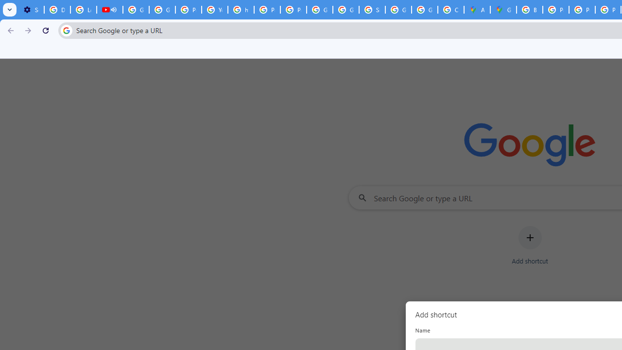 The height and width of the screenshot is (350, 622). What do you see at coordinates (503, 10) in the screenshot?
I see `Google Maps` at bounding box center [503, 10].